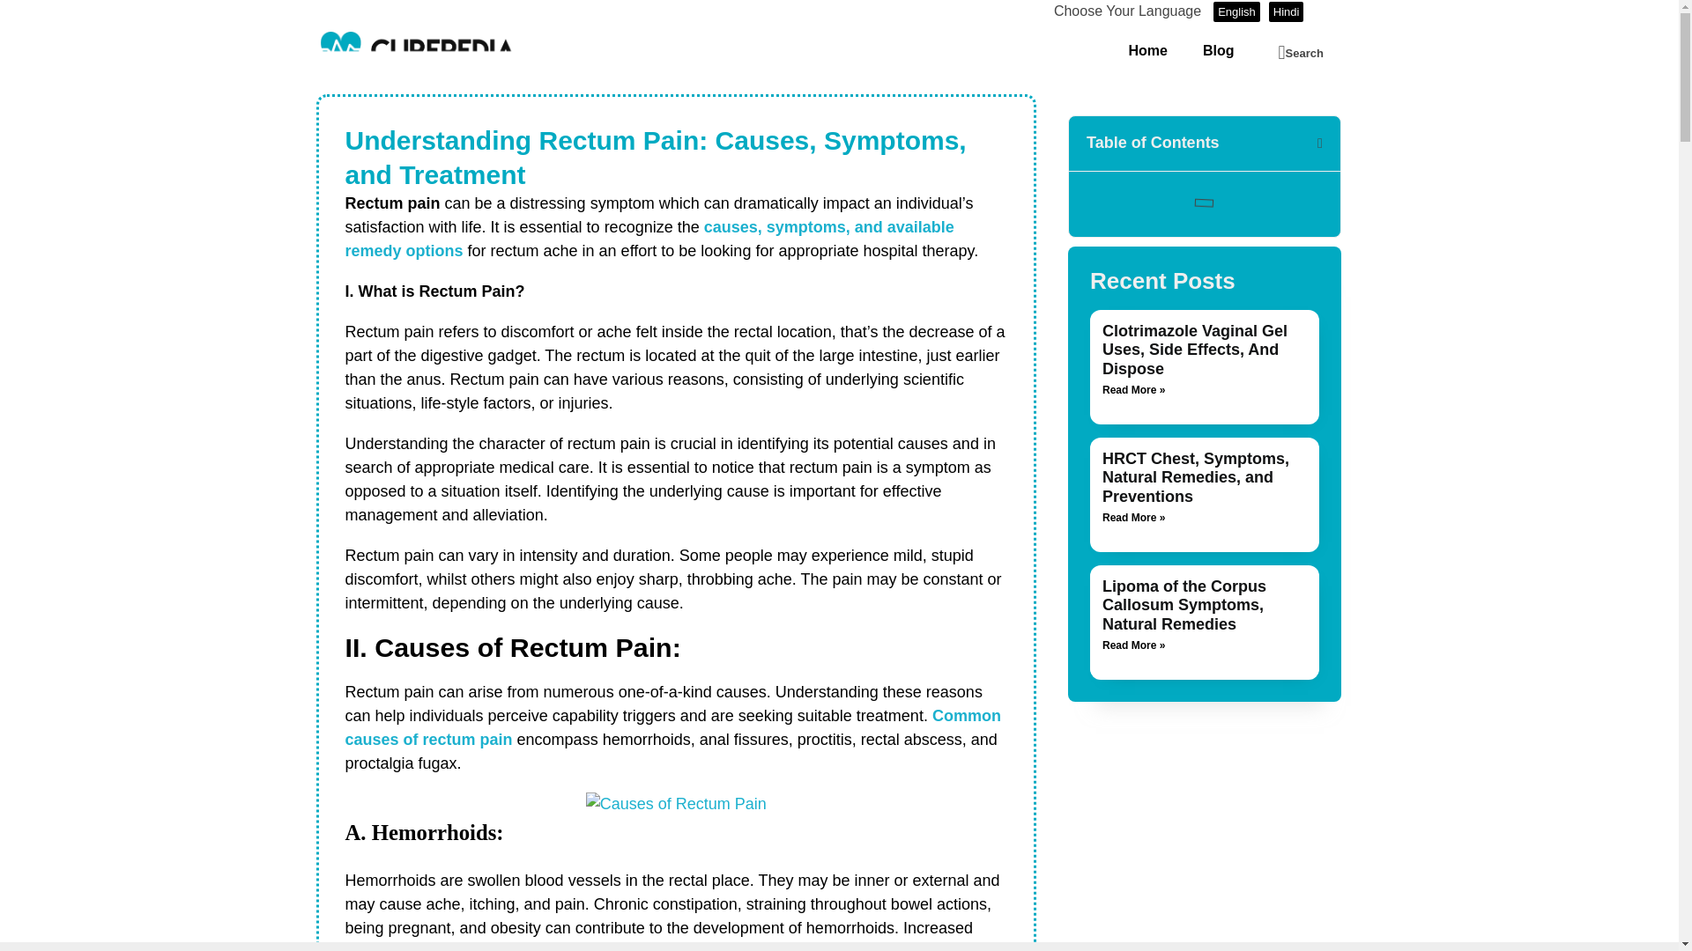  Describe the element at coordinates (673, 727) in the screenshot. I see `Common causes of rectum pain` at that location.